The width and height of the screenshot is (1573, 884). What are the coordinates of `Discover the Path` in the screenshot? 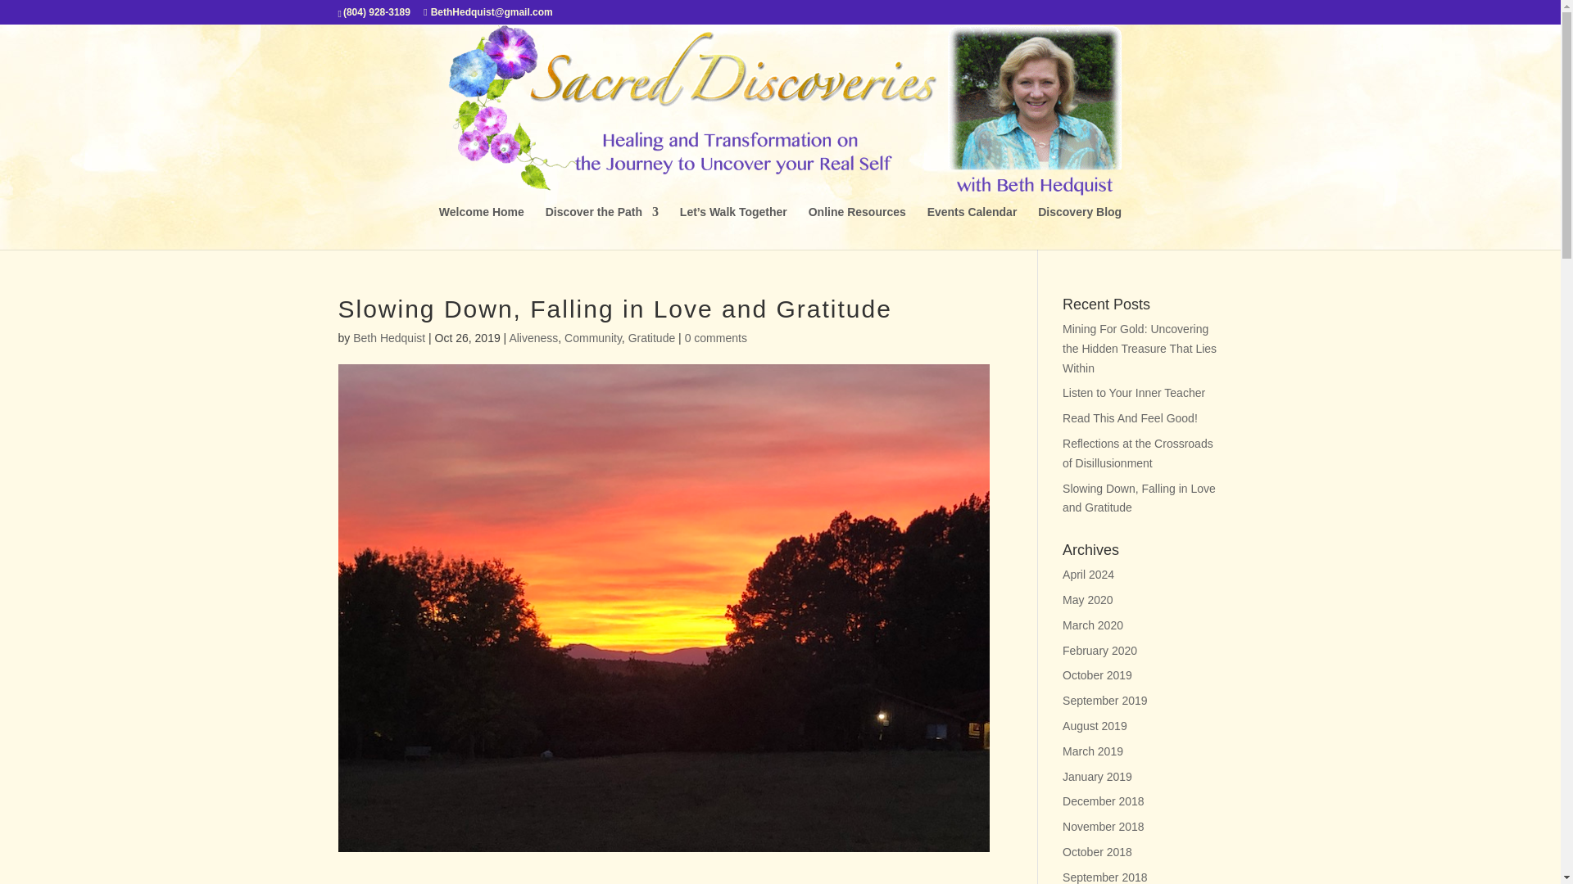 It's located at (602, 228).